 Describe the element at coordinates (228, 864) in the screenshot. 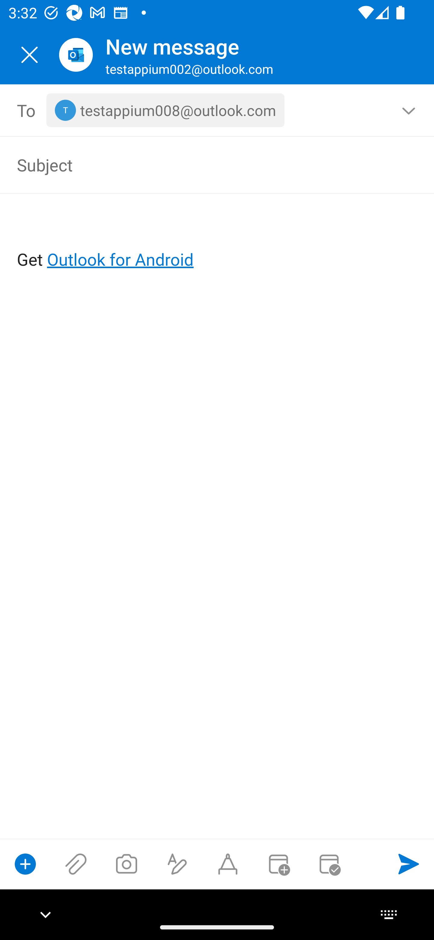

I see `Start Ink compose` at that location.